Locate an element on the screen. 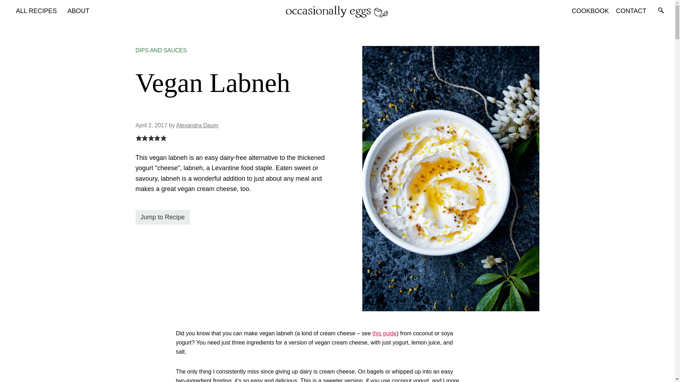 This screenshot has width=680, height=382. CONTACT is located at coordinates (631, 11).